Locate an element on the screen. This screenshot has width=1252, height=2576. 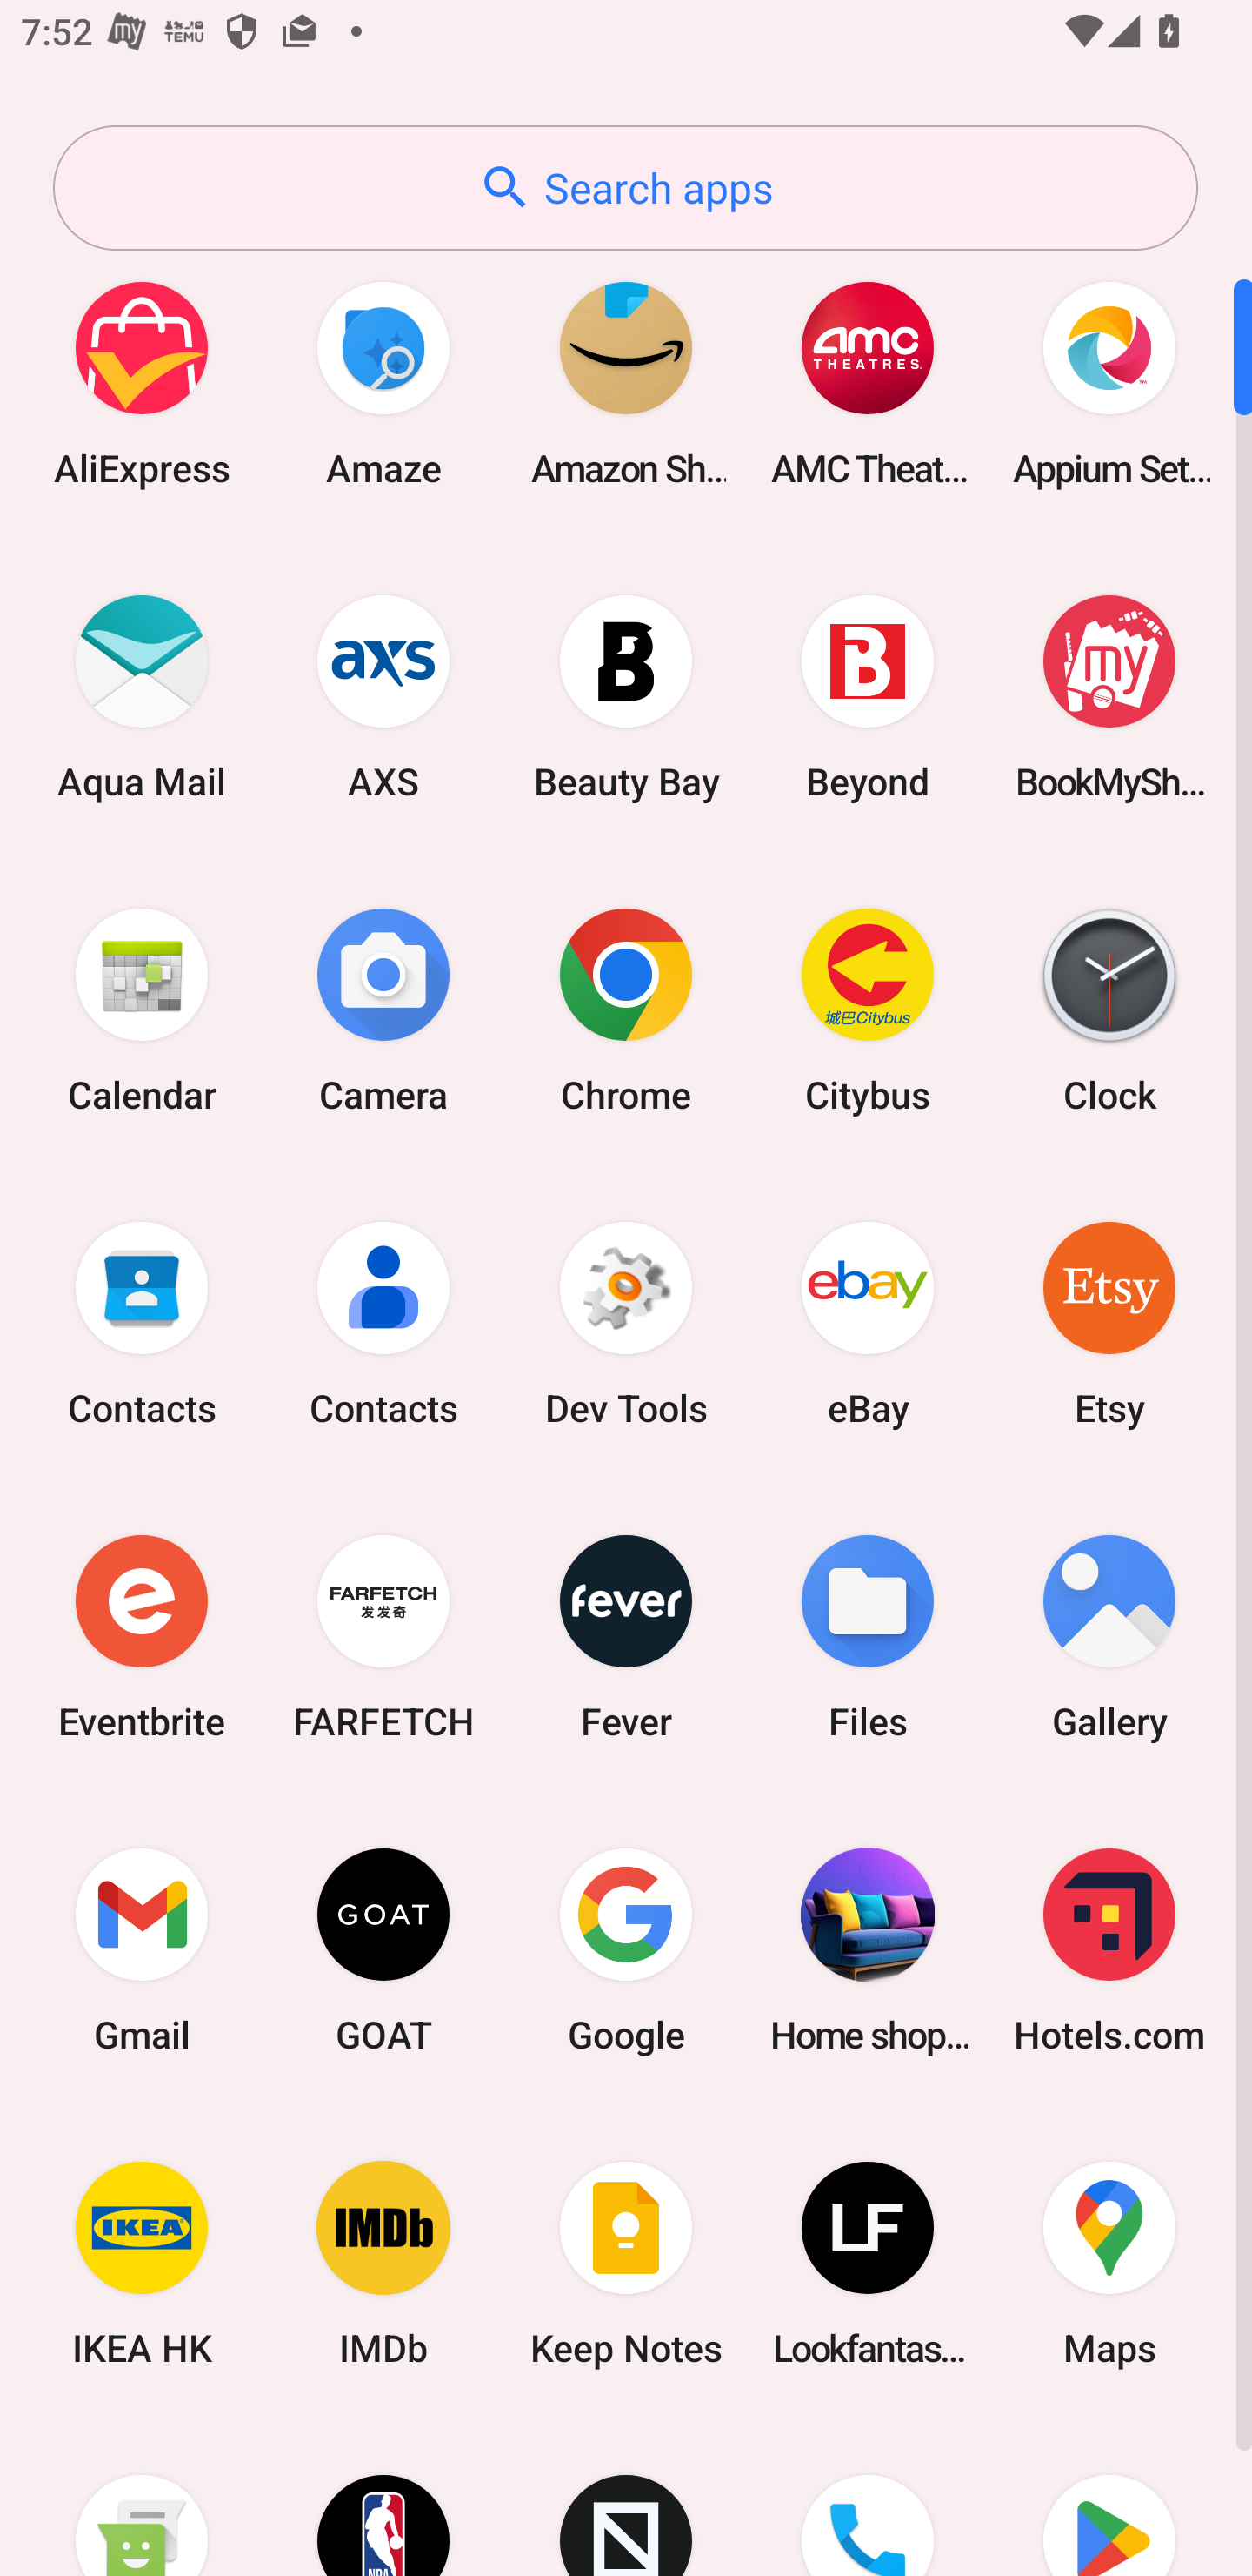
Gallery is located at coordinates (1109, 1636).